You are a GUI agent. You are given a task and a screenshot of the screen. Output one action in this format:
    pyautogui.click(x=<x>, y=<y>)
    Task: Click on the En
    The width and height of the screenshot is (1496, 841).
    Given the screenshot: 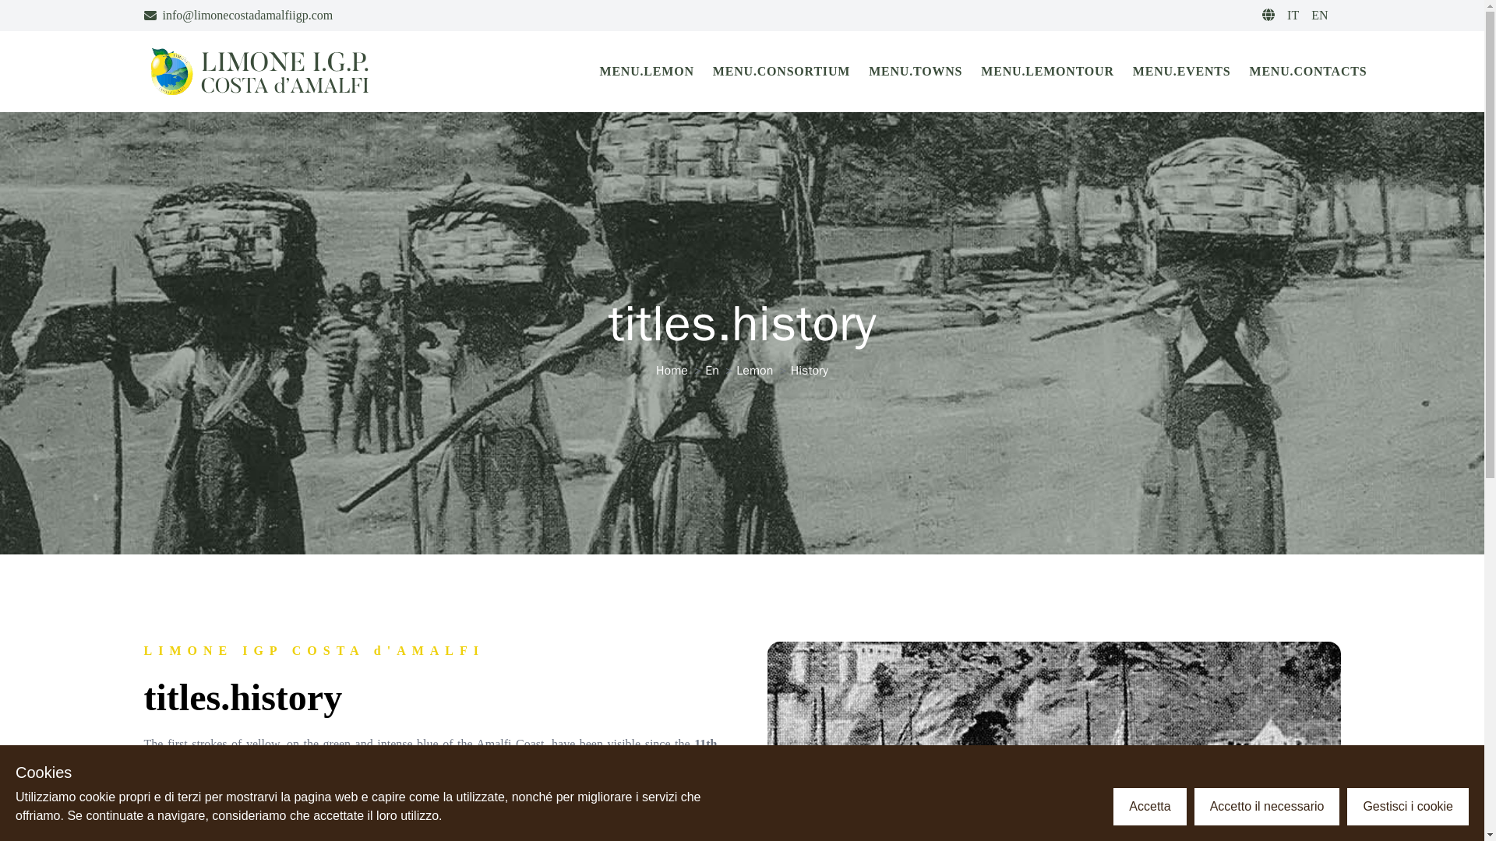 What is the action you would take?
    pyautogui.click(x=712, y=371)
    